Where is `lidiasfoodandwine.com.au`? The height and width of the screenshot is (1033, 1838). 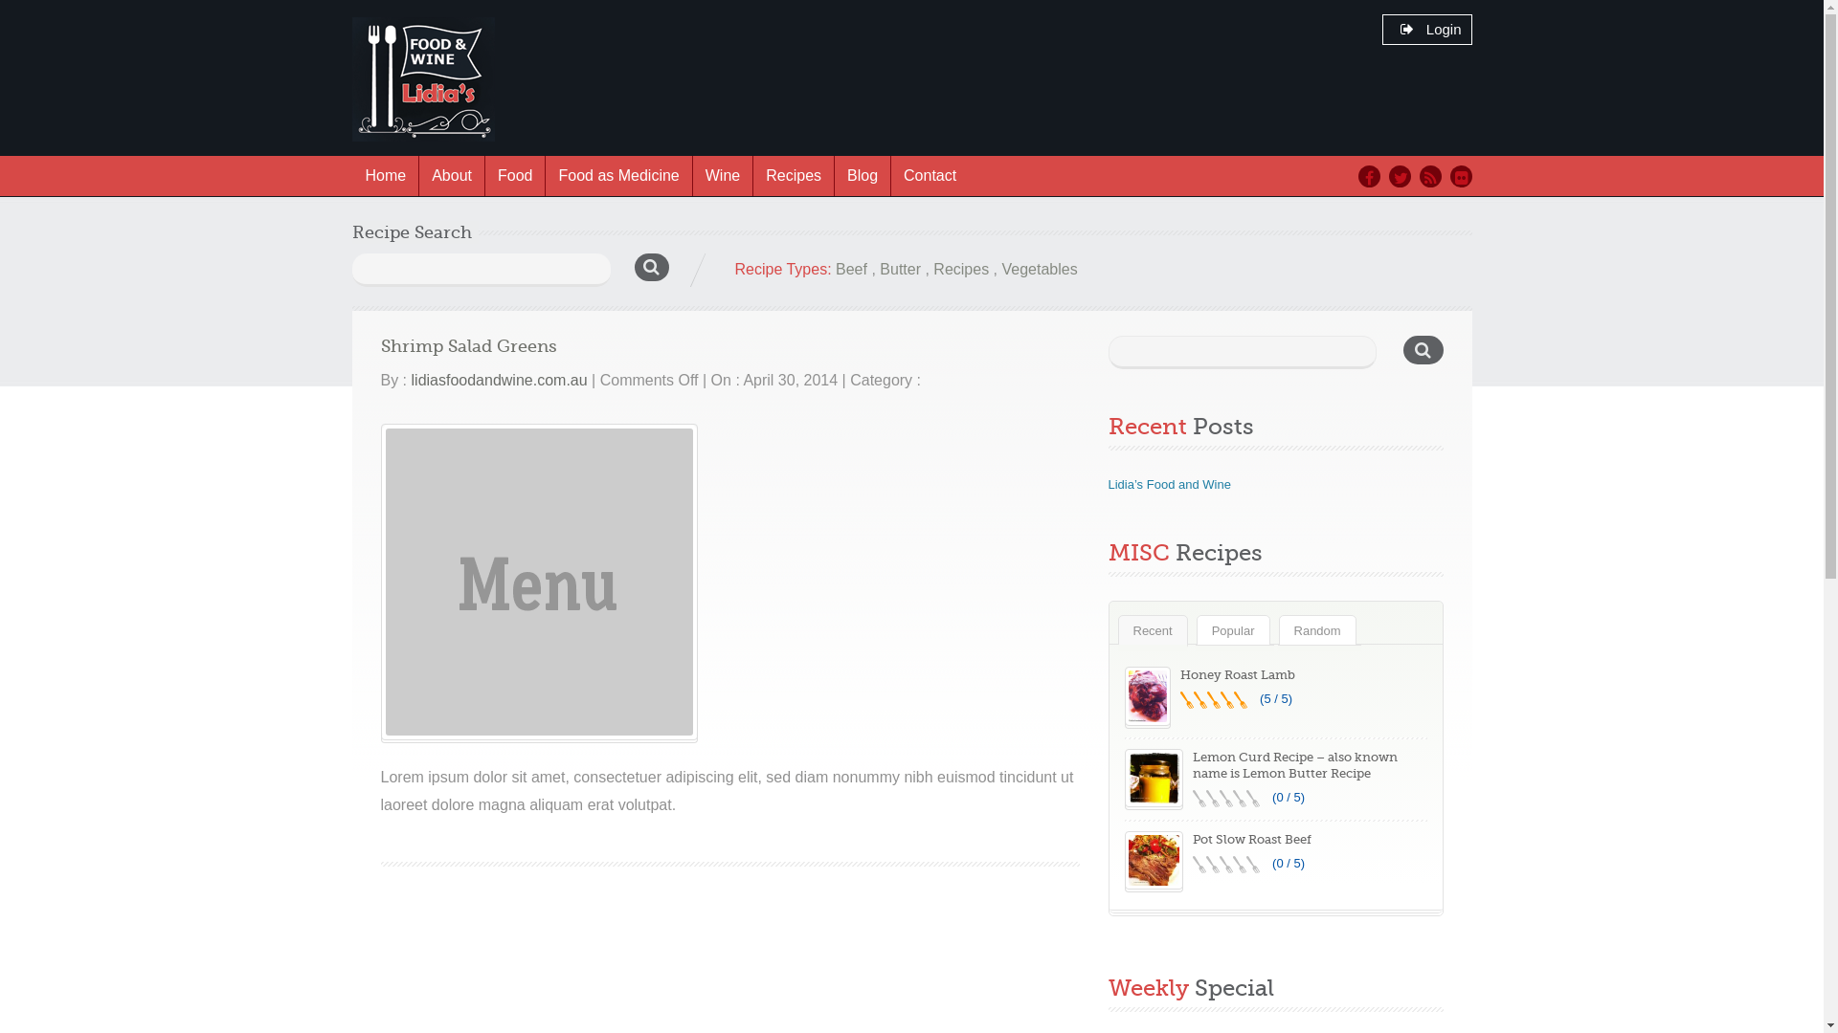
lidiasfoodandwine.com.au is located at coordinates (500, 381).